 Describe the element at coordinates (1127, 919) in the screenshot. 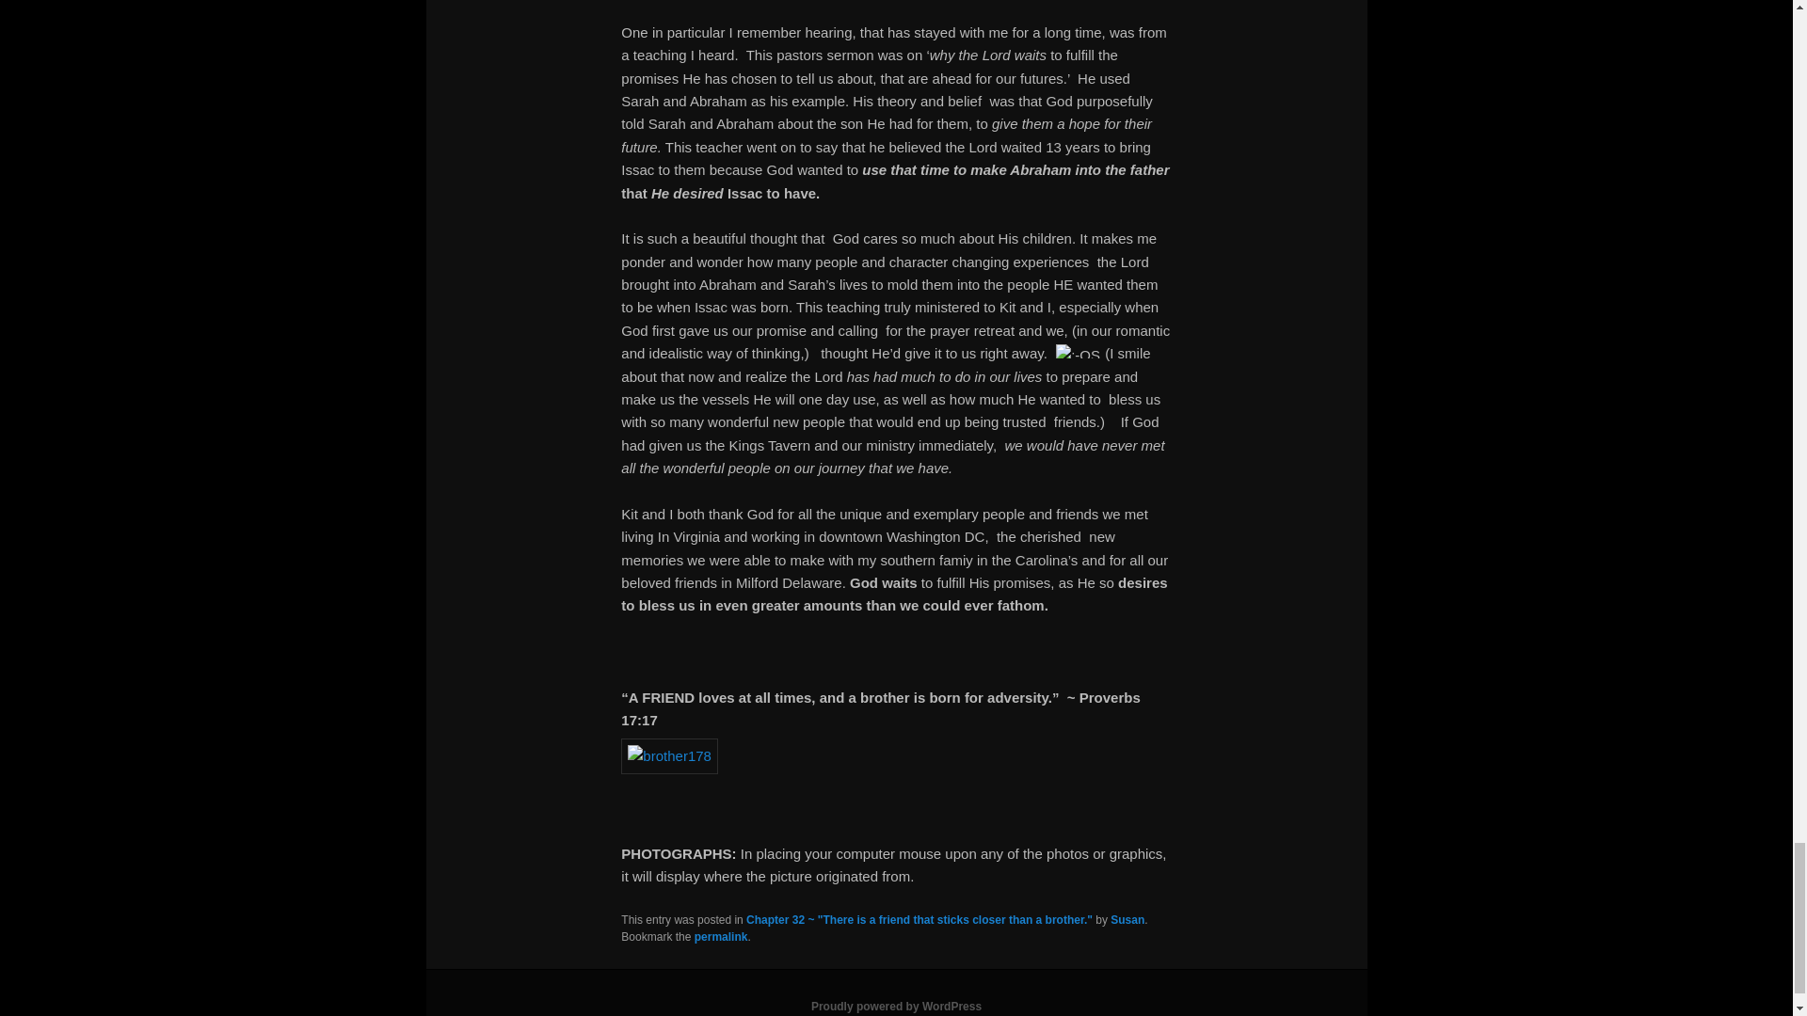

I see `Susan` at that location.